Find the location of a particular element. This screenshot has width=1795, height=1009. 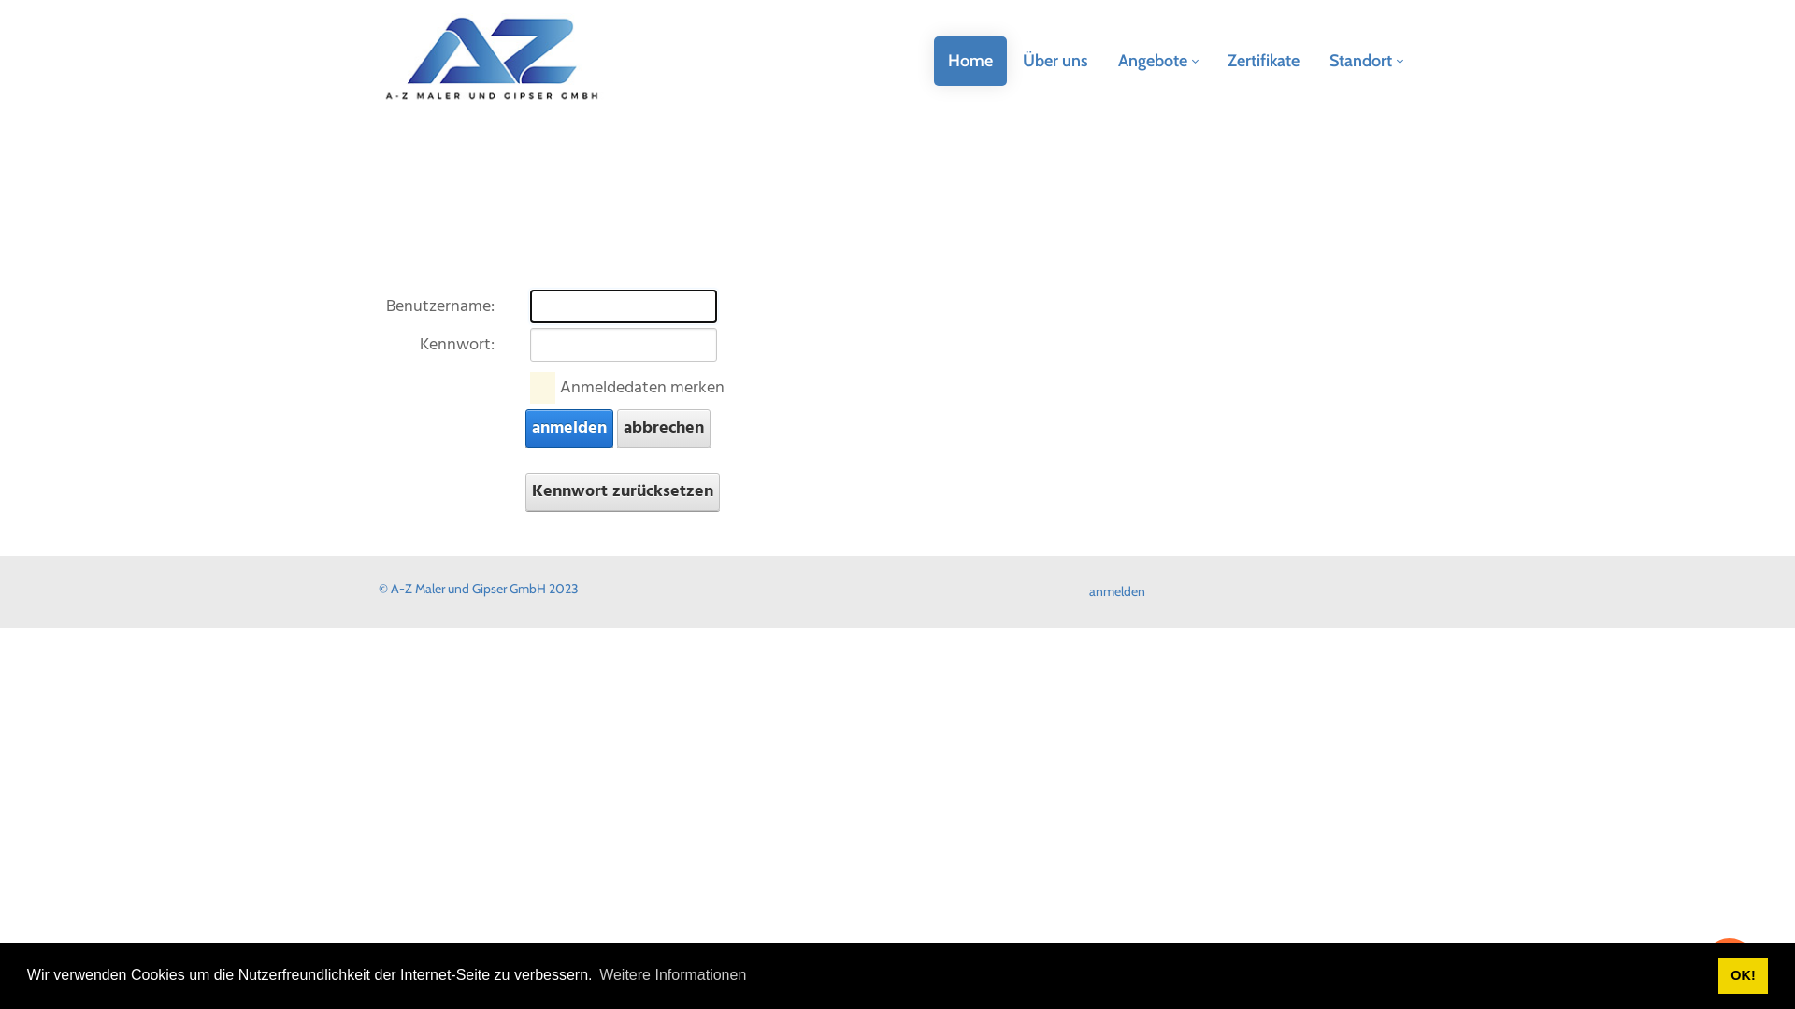

Home is located at coordinates (970, 60).